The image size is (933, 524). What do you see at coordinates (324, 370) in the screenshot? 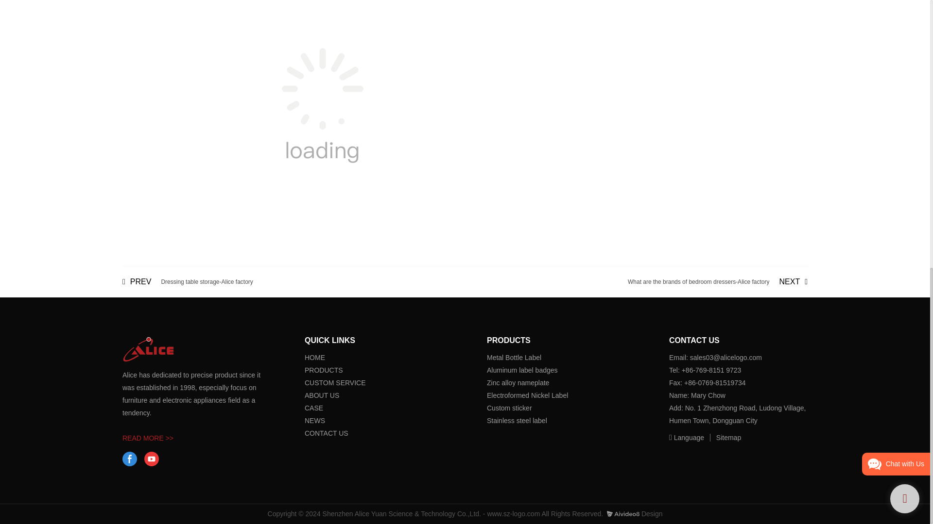
I see `What are the brands of bedroom dressers-Alice factory` at bounding box center [324, 370].